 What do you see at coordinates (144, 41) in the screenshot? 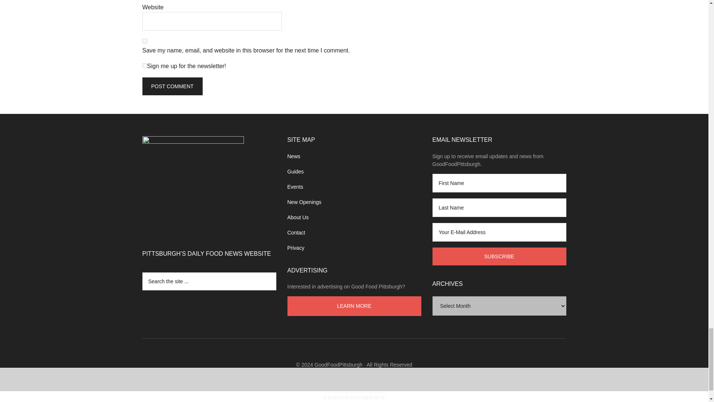
I see `yes` at bounding box center [144, 41].